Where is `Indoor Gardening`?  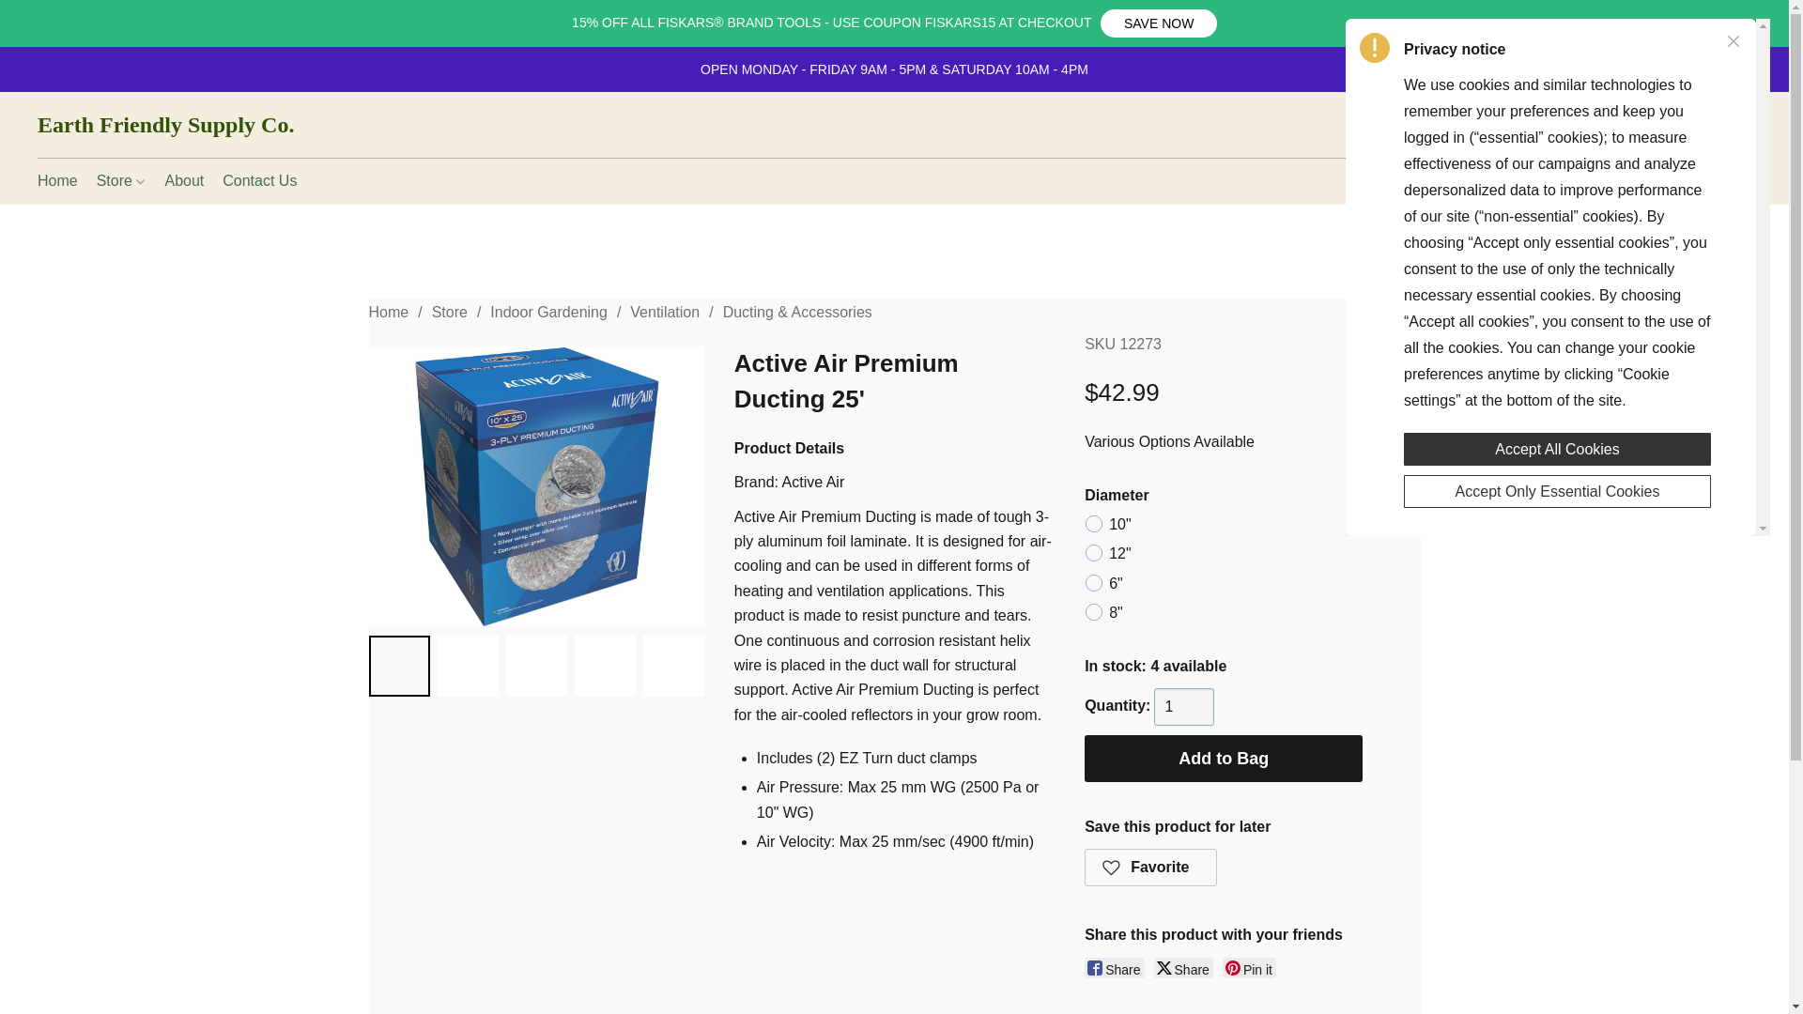 Indoor Gardening is located at coordinates (548, 312).